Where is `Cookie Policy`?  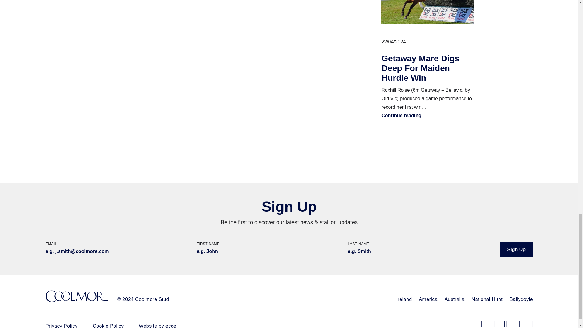 Cookie Policy is located at coordinates (108, 326).